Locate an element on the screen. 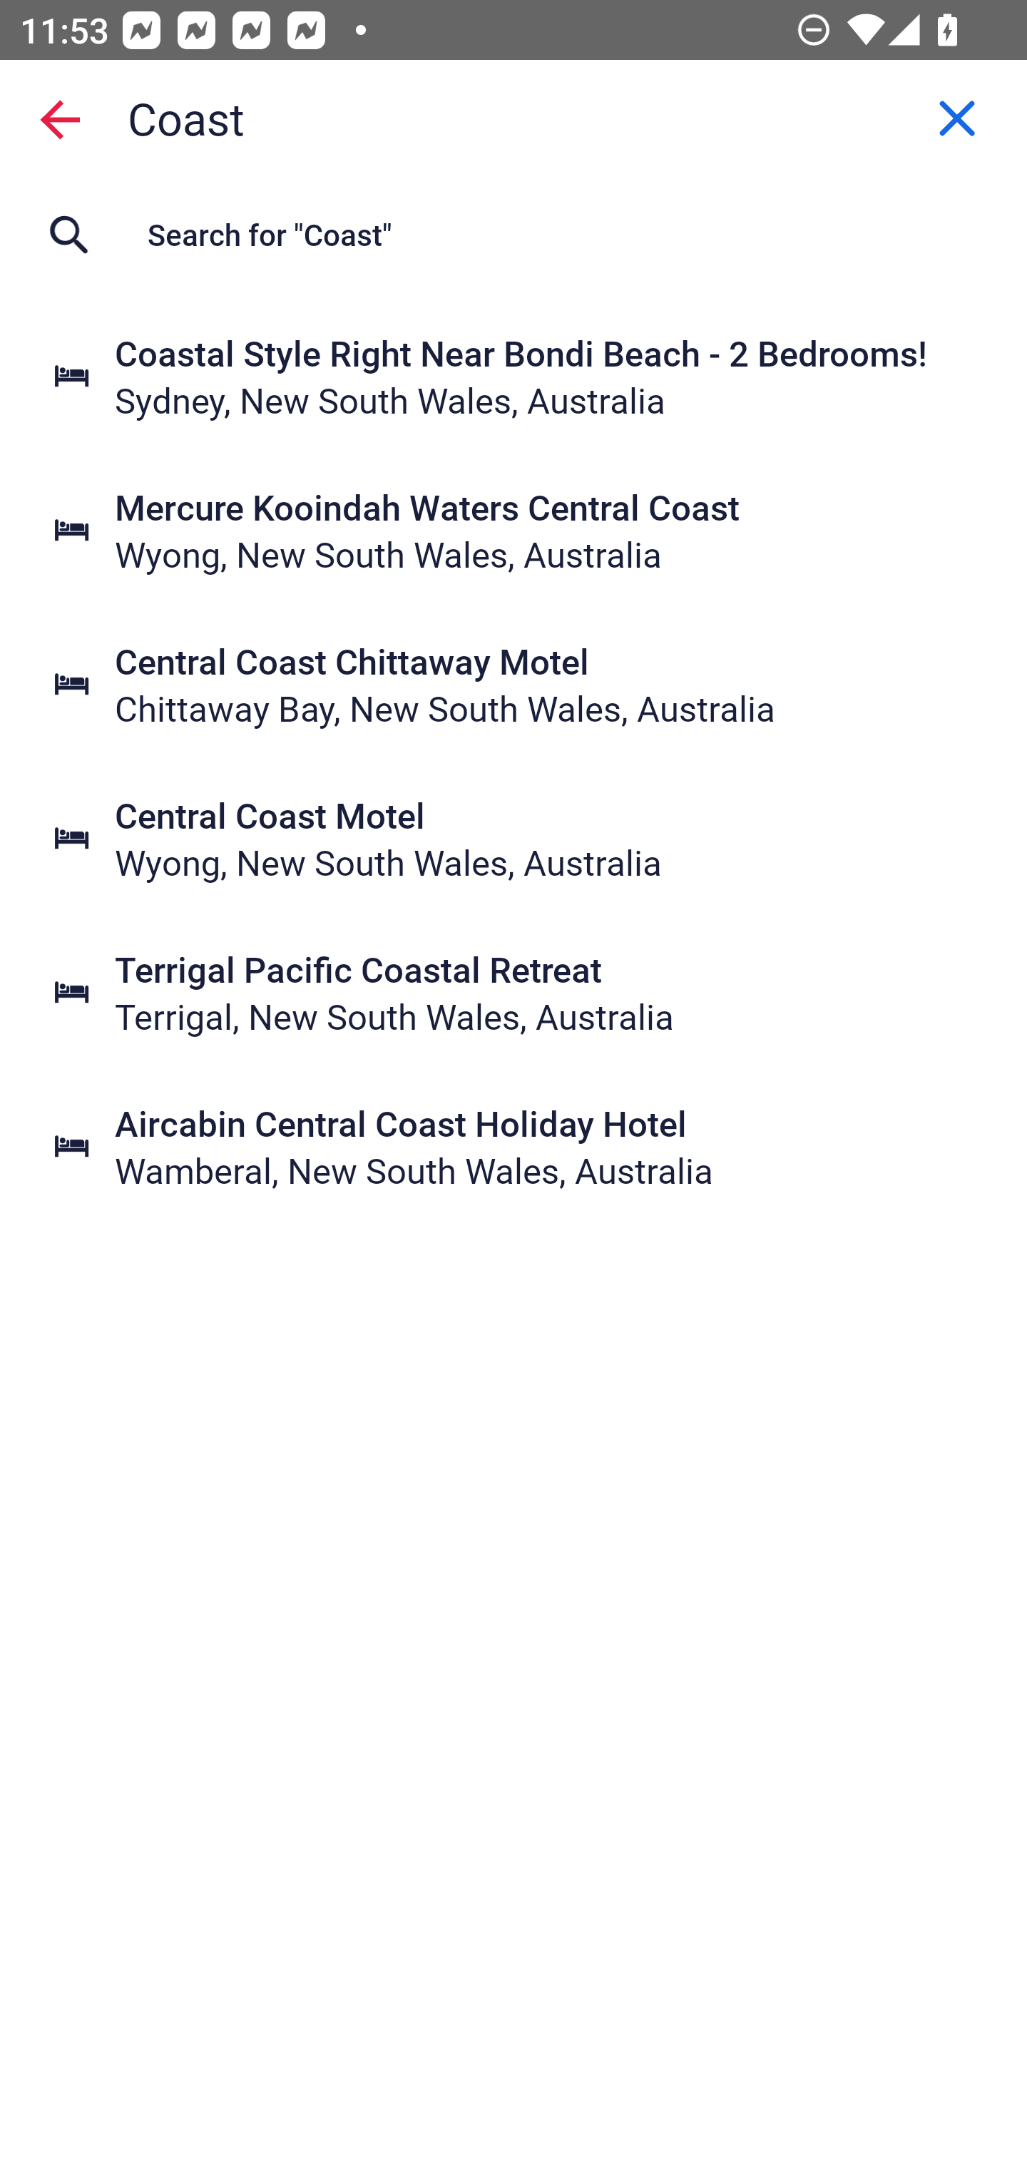 The width and height of the screenshot is (1027, 2168). Clear query is located at coordinates (957, 119).